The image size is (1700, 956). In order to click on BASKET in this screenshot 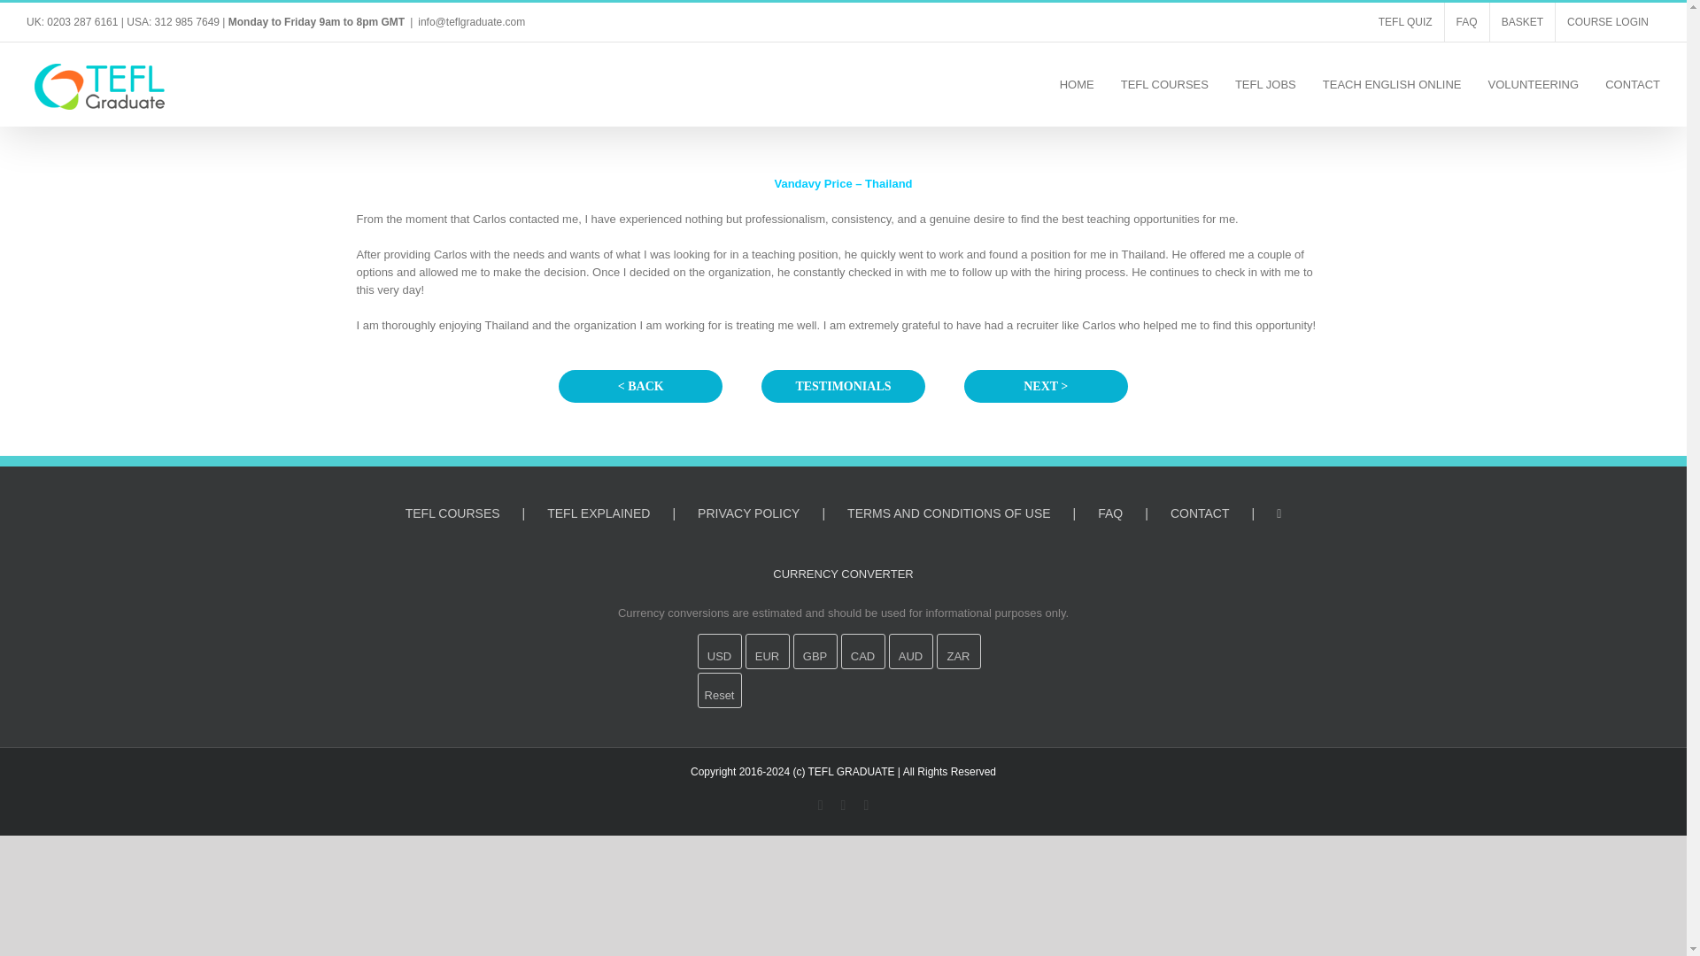, I will do `click(1523, 22)`.